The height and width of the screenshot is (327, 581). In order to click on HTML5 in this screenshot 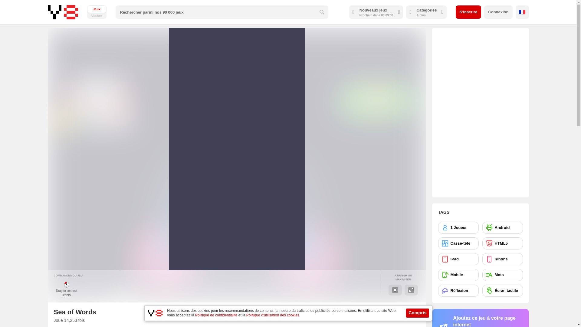, I will do `click(502, 243)`.